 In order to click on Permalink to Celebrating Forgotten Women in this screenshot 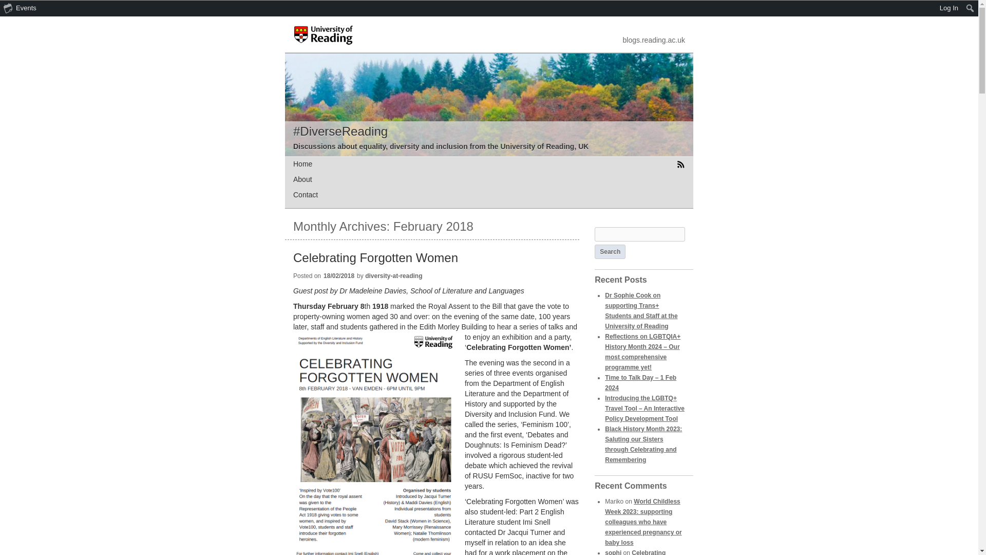, I will do `click(375, 258)`.